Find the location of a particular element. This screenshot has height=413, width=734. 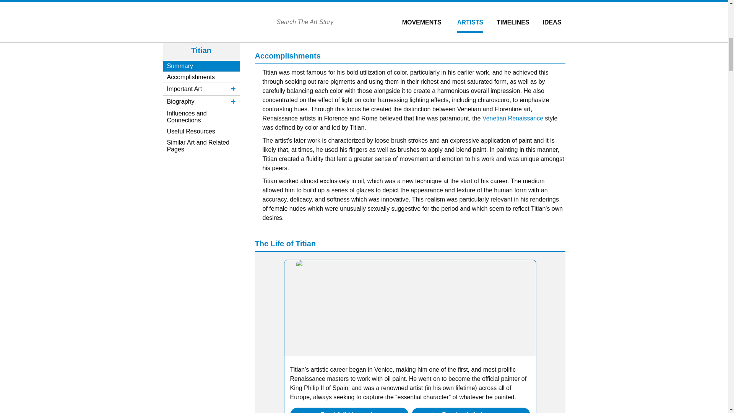

Venetian Renaissance is located at coordinates (512, 118).